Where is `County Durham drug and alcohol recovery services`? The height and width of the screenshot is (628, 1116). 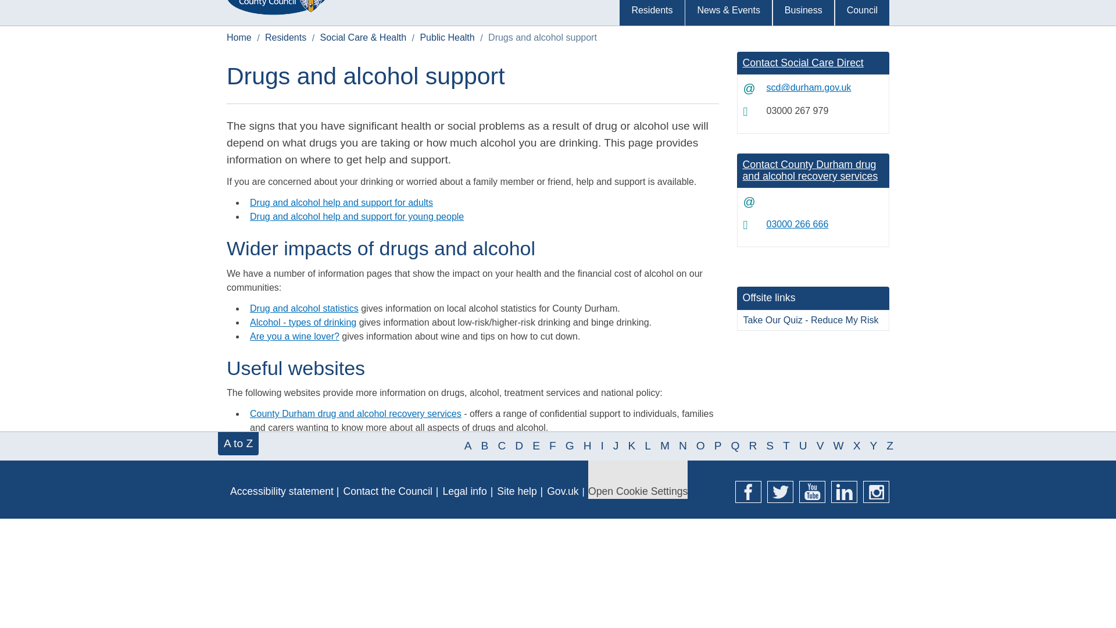
County Durham drug and alcohol recovery services is located at coordinates (356, 414).